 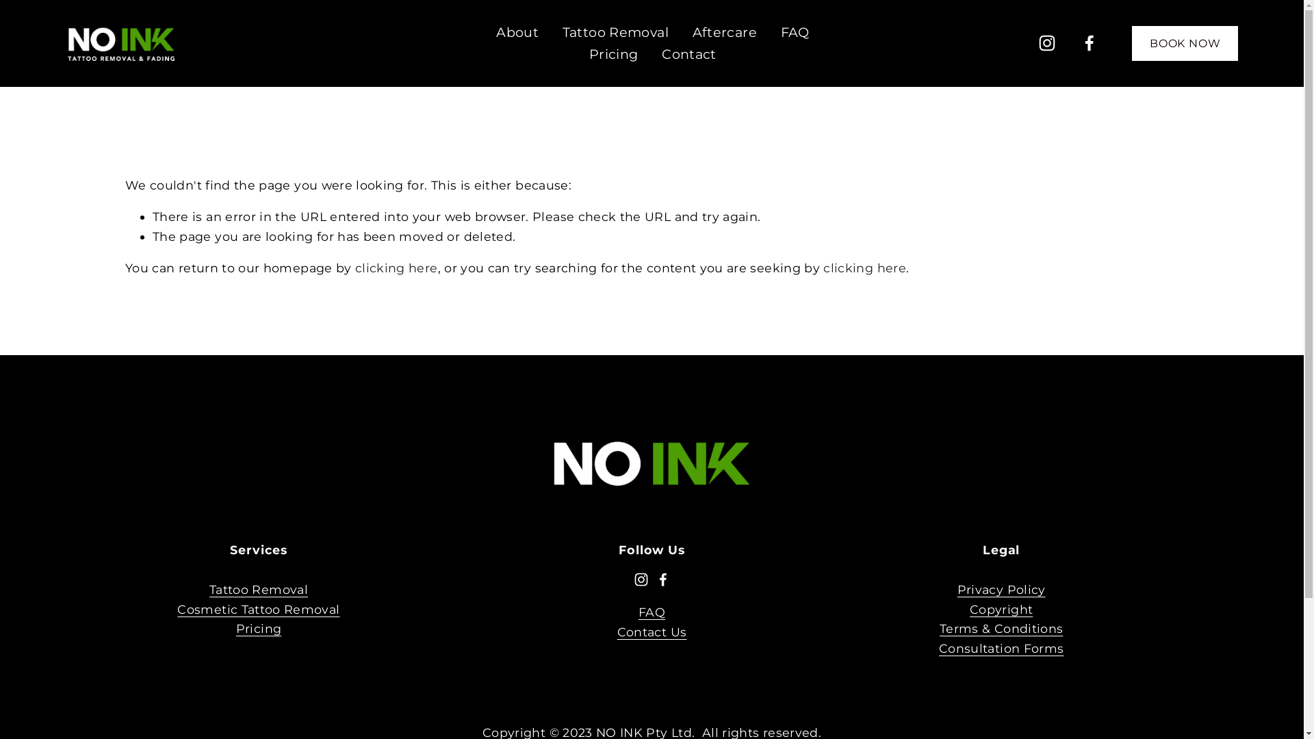 What do you see at coordinates (259, 590) in the screenshot?
I see `Tattoo Removal` at bounding box center [259, 590].